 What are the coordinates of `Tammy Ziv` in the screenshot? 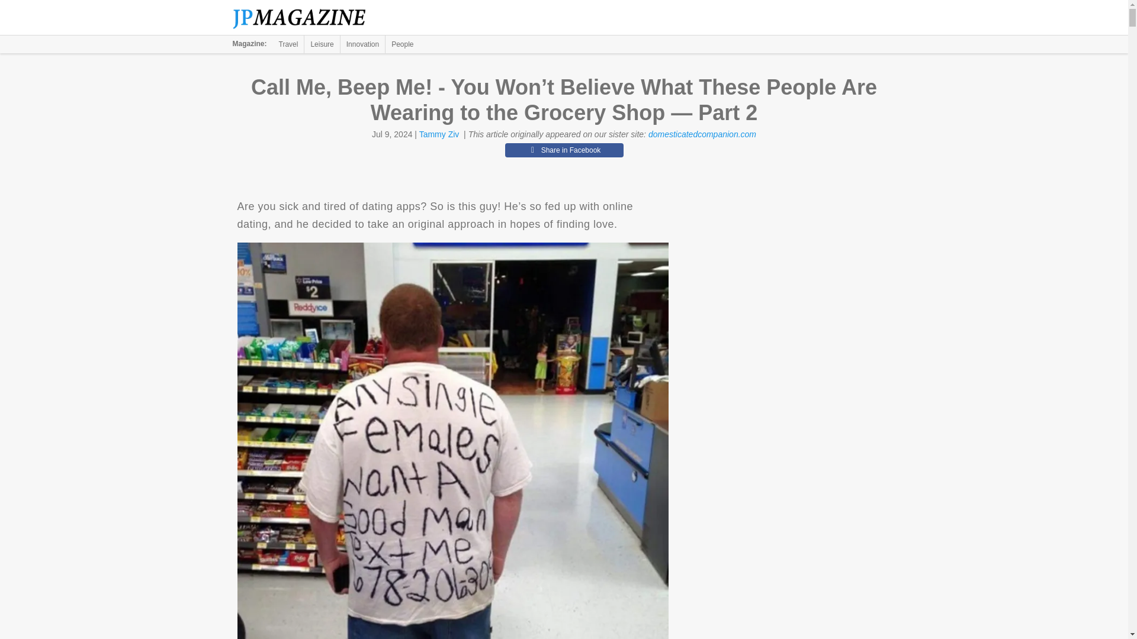 It's located at (439, 134).